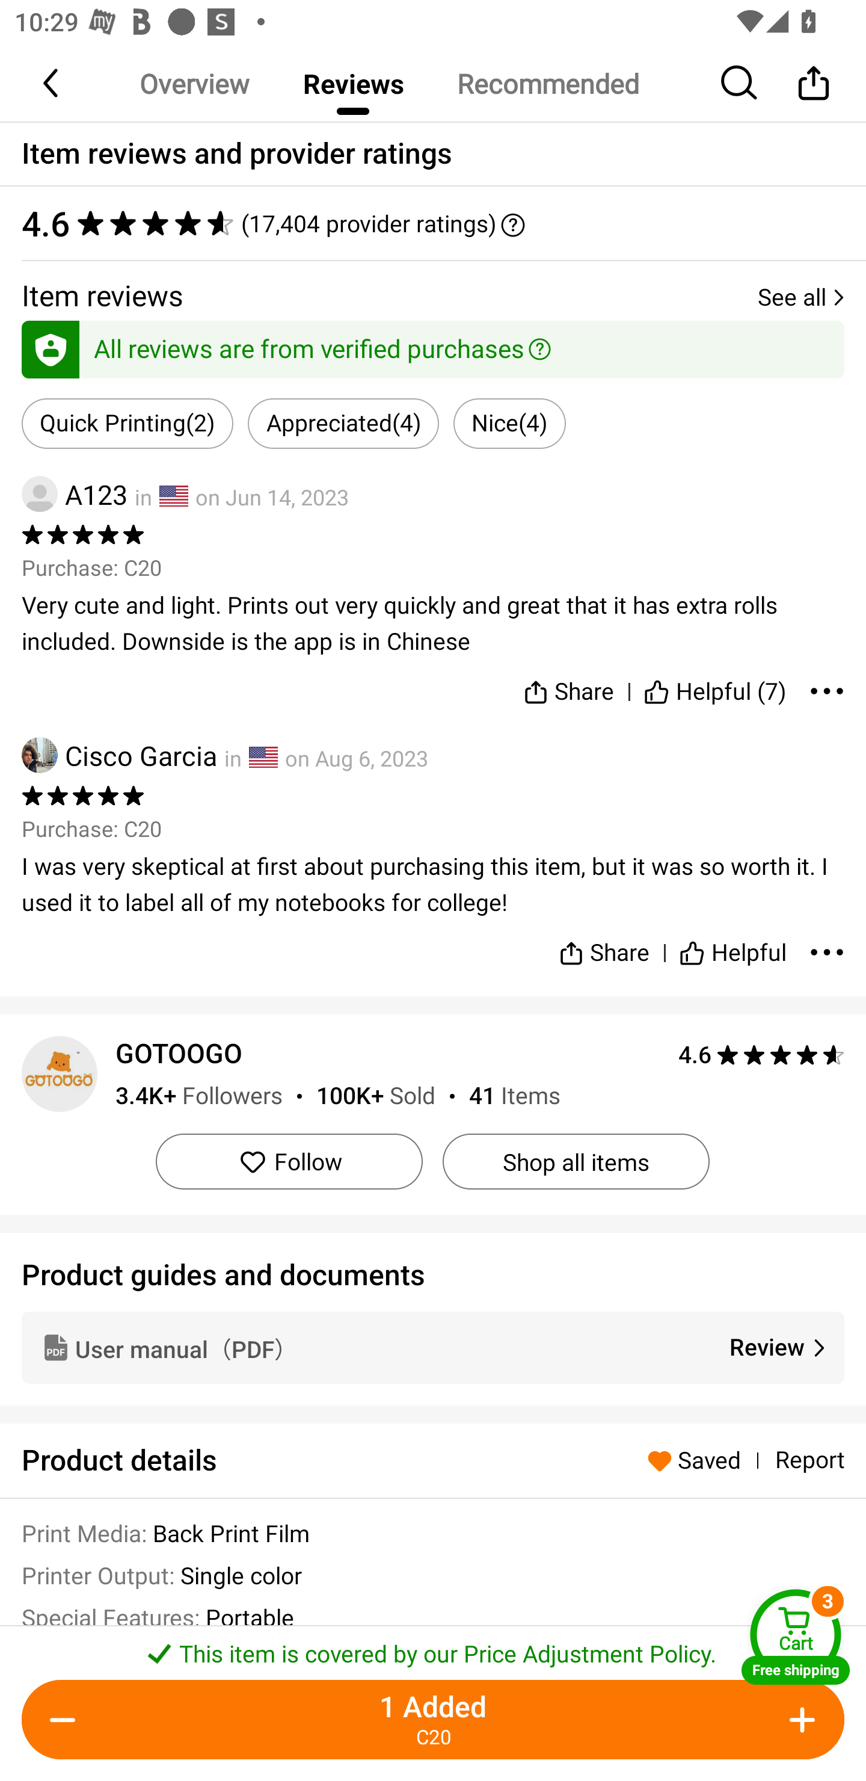 The image size is (866, 1781). I want to click on Back, so click(52, 82).